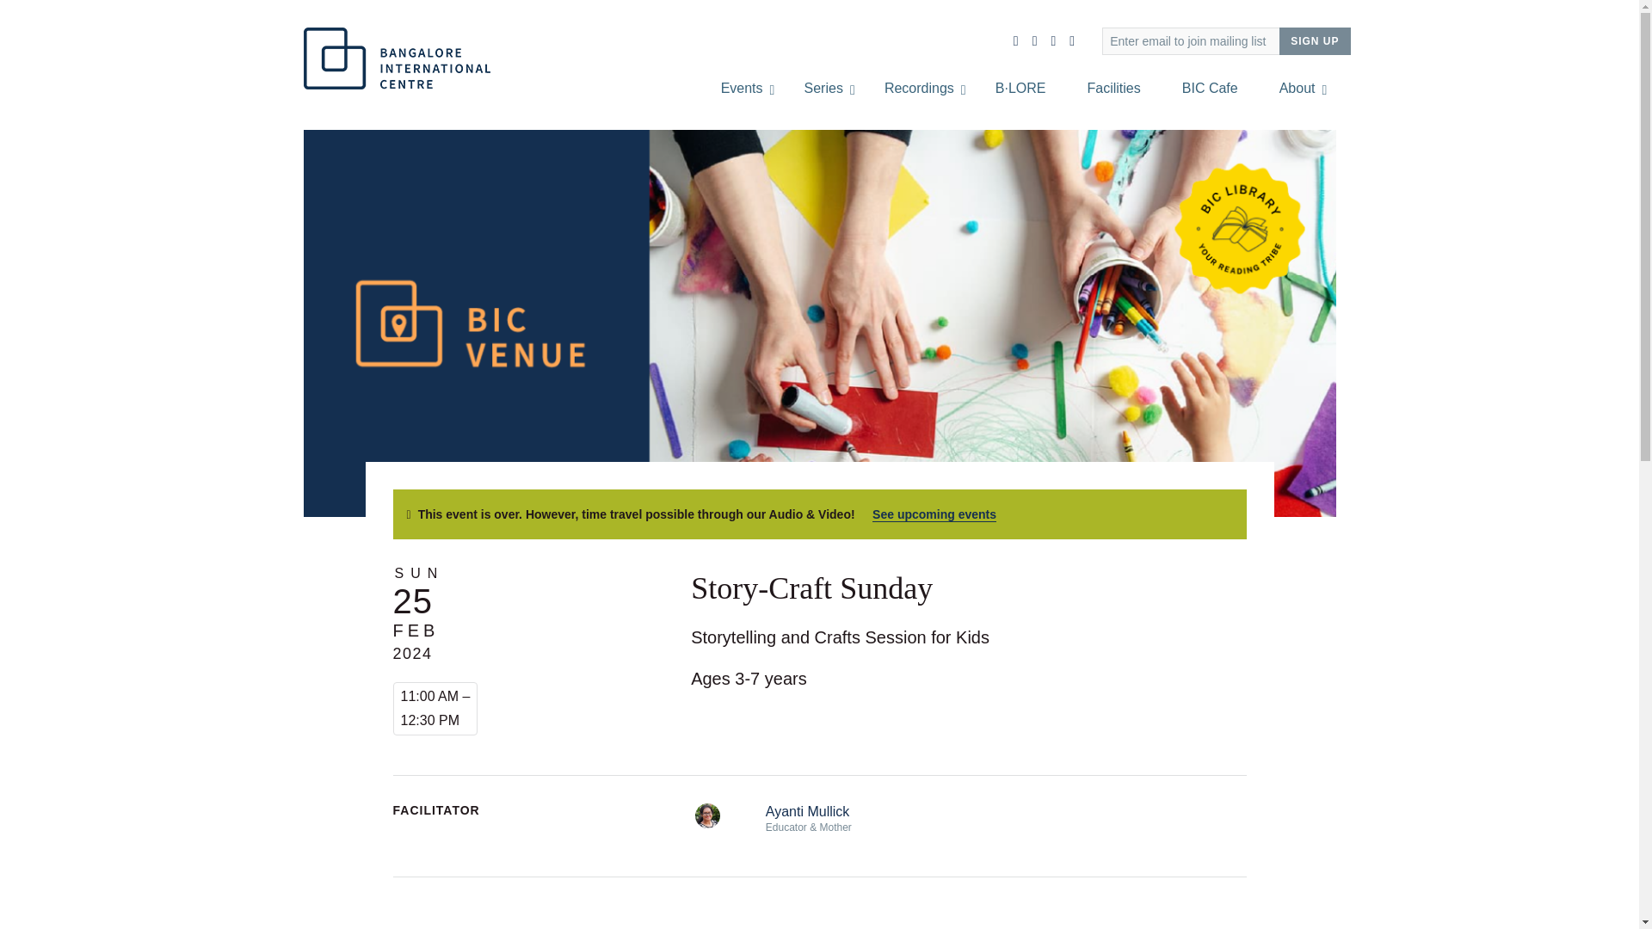  Describe the element at coordinates (1298, 88) in the screenshot. I see `About` at that location.